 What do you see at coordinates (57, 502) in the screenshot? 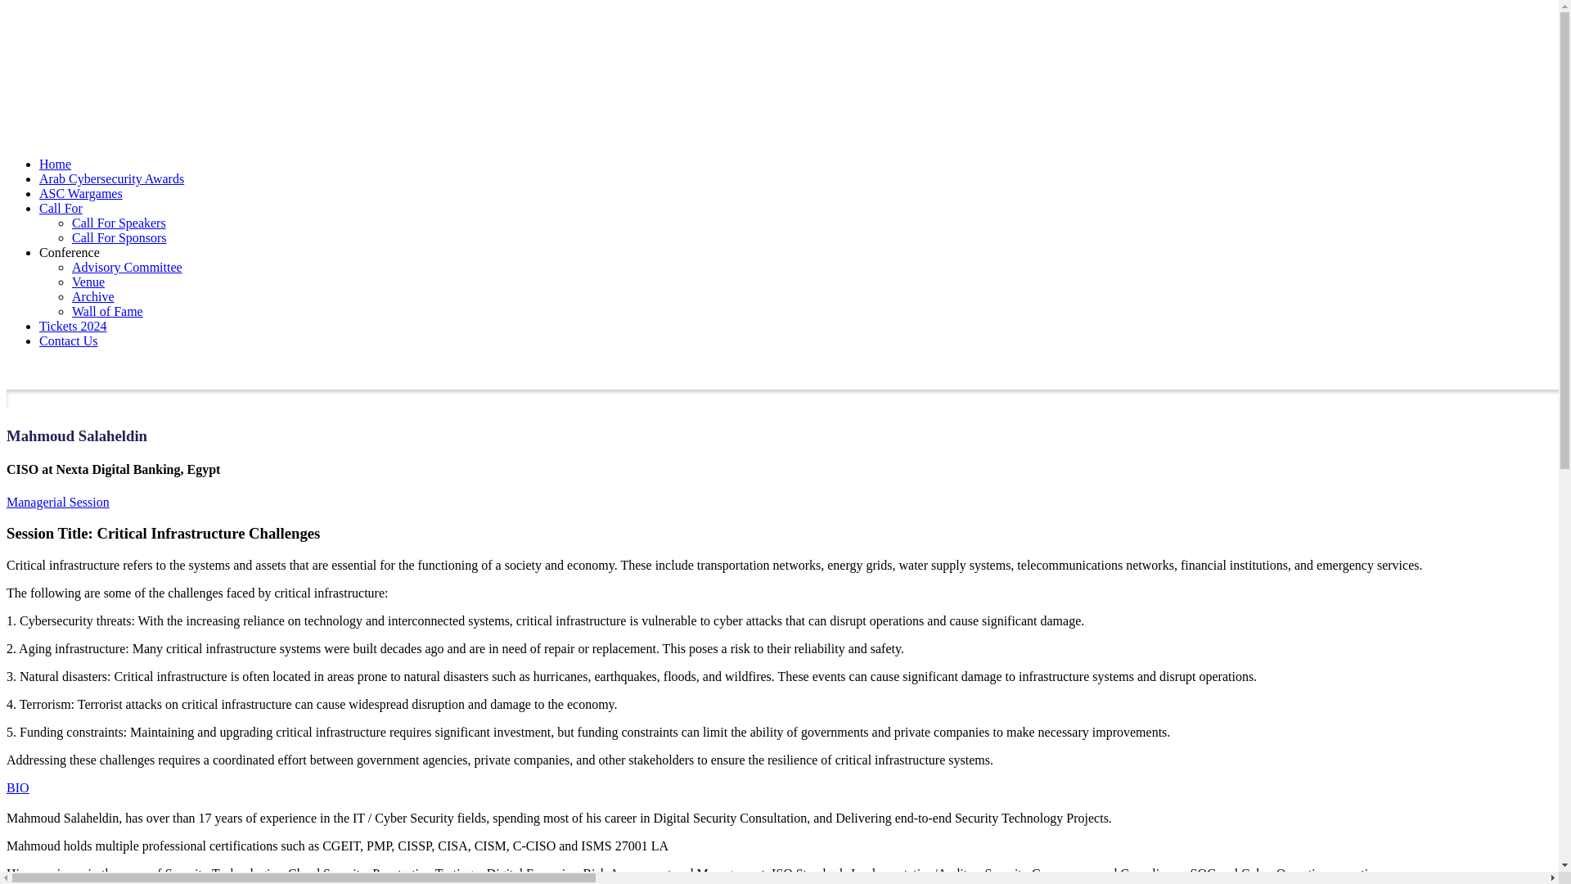
I see `Managerial Session` at bounding box center [57, 502].